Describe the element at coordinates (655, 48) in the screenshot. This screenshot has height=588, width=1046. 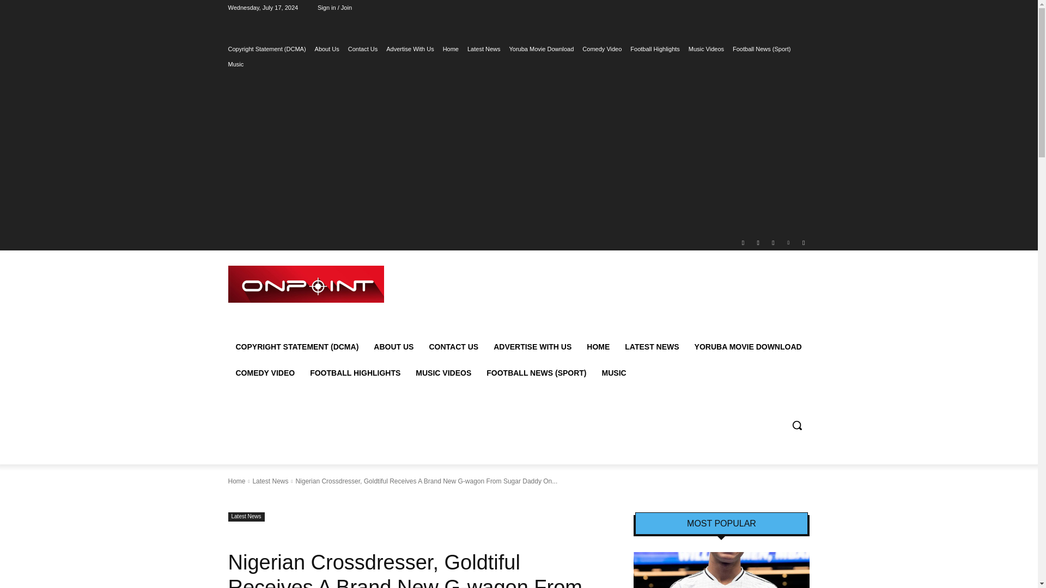
I see `Football Highlights` at that location.